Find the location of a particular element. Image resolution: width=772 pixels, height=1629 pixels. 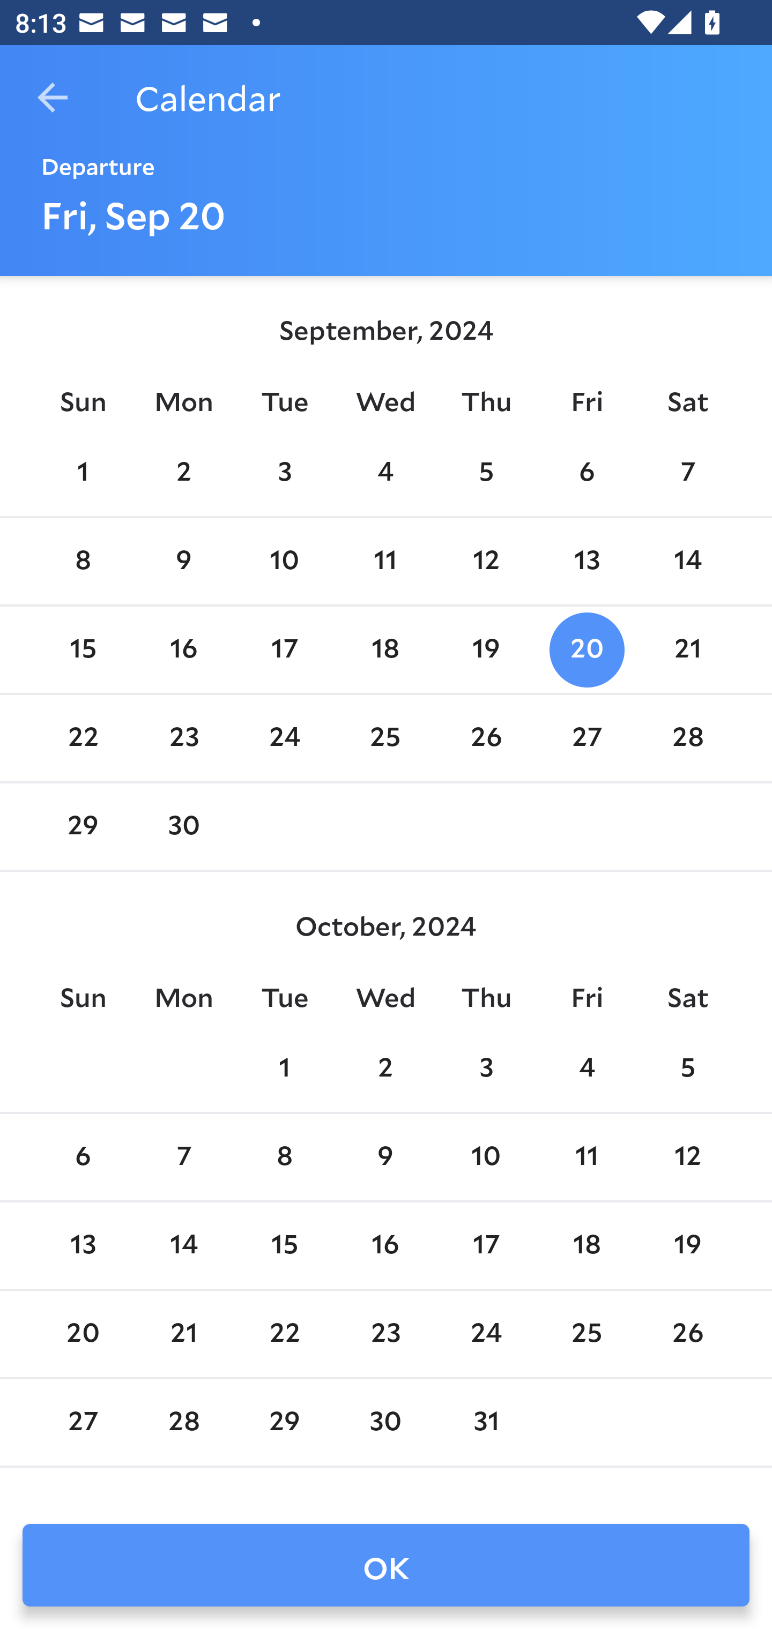

19 is located at coordinates (687, 1246).